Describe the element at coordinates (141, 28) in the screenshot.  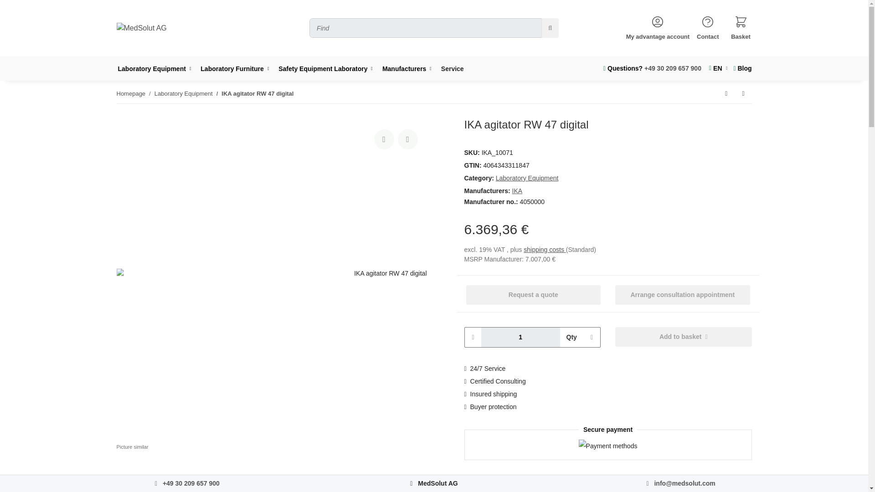
I see `MedSolut AG` at that location.